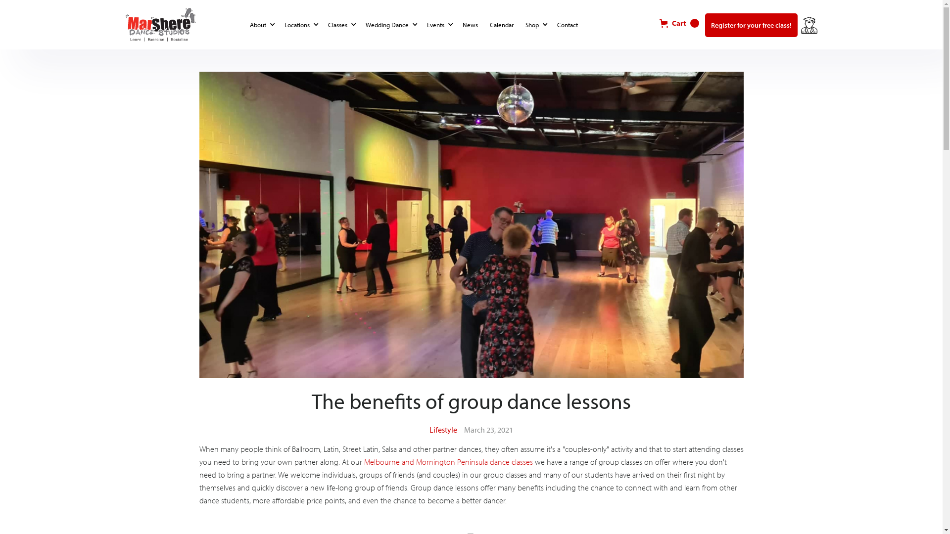  I want to click on Cart, so click(679, 23).